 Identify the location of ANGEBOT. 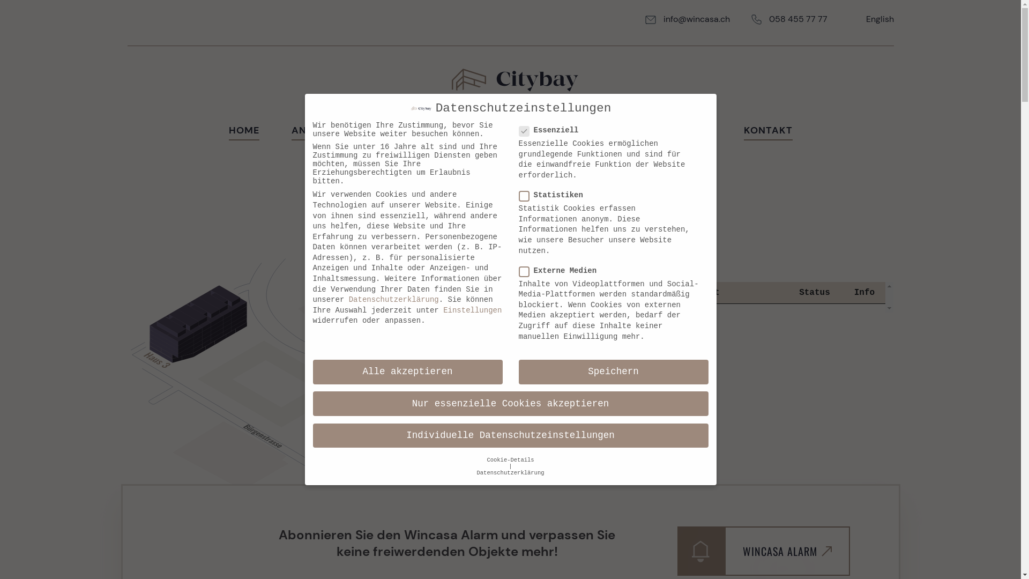
(316, 132).